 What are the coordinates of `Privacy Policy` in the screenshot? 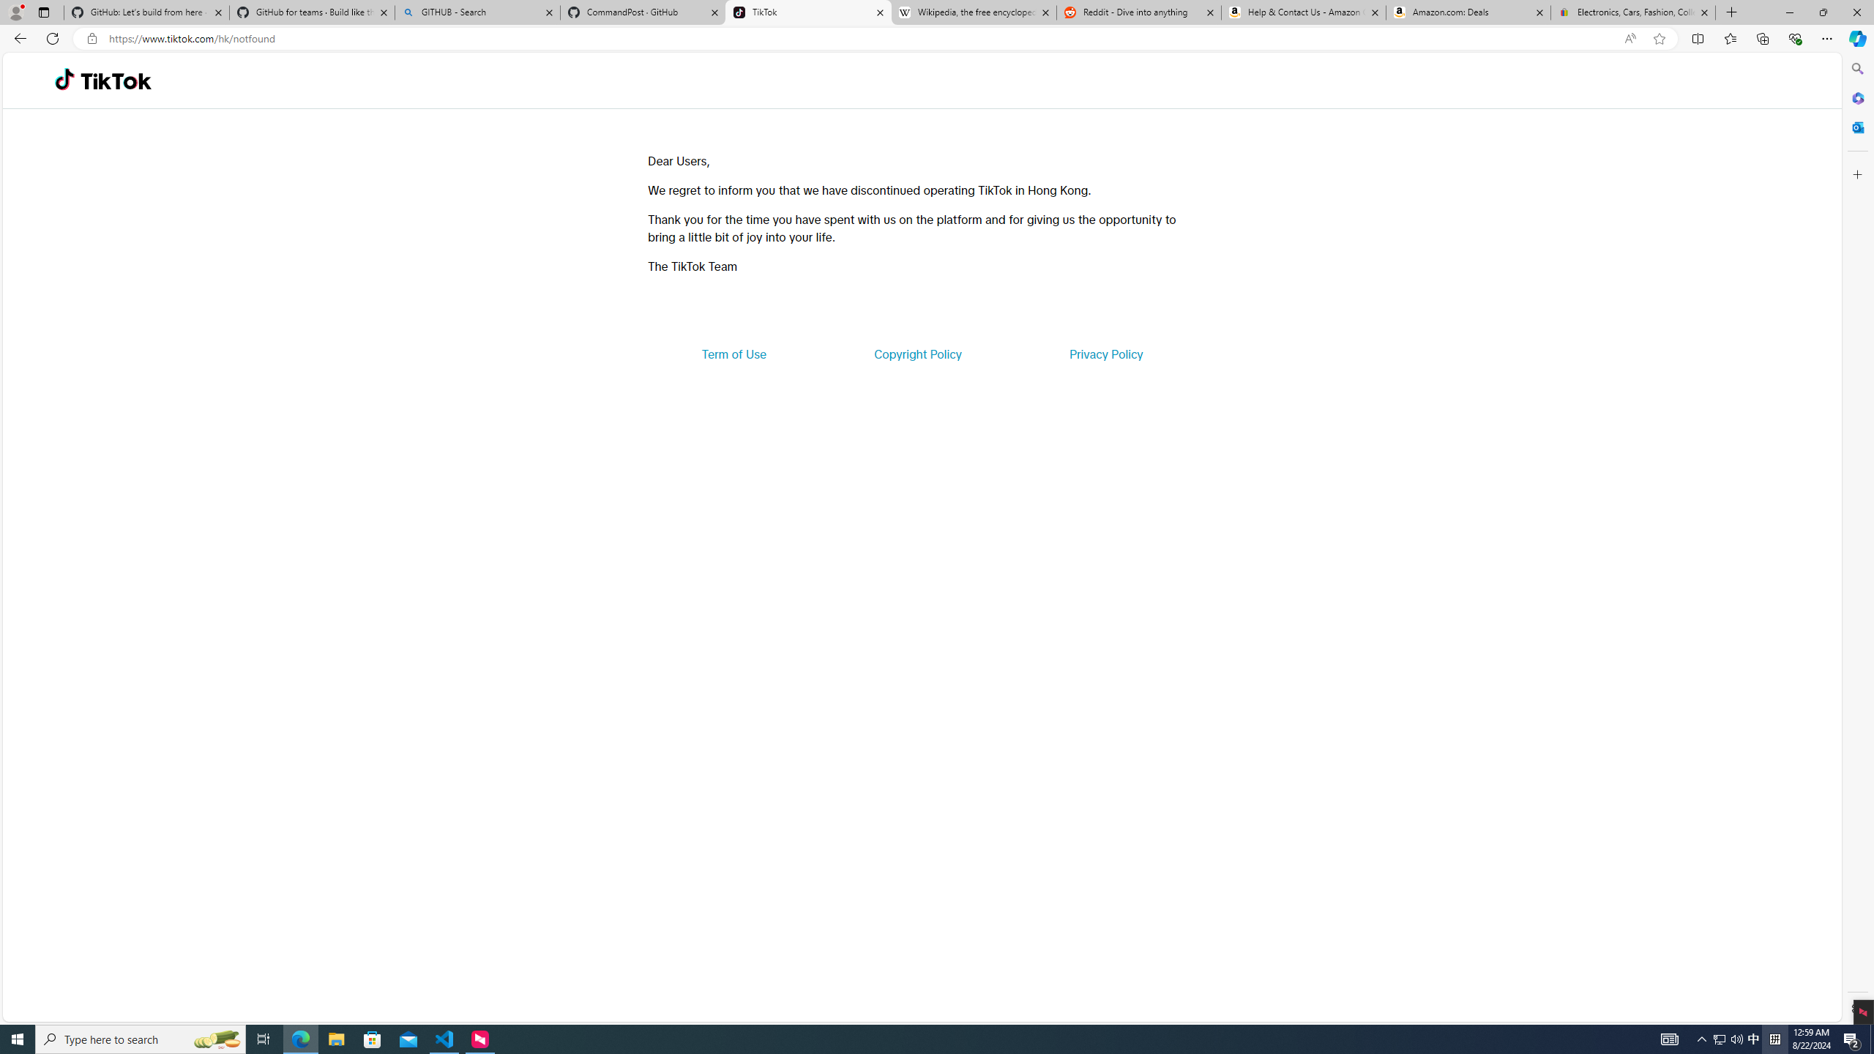 It's located at (1105, 354).